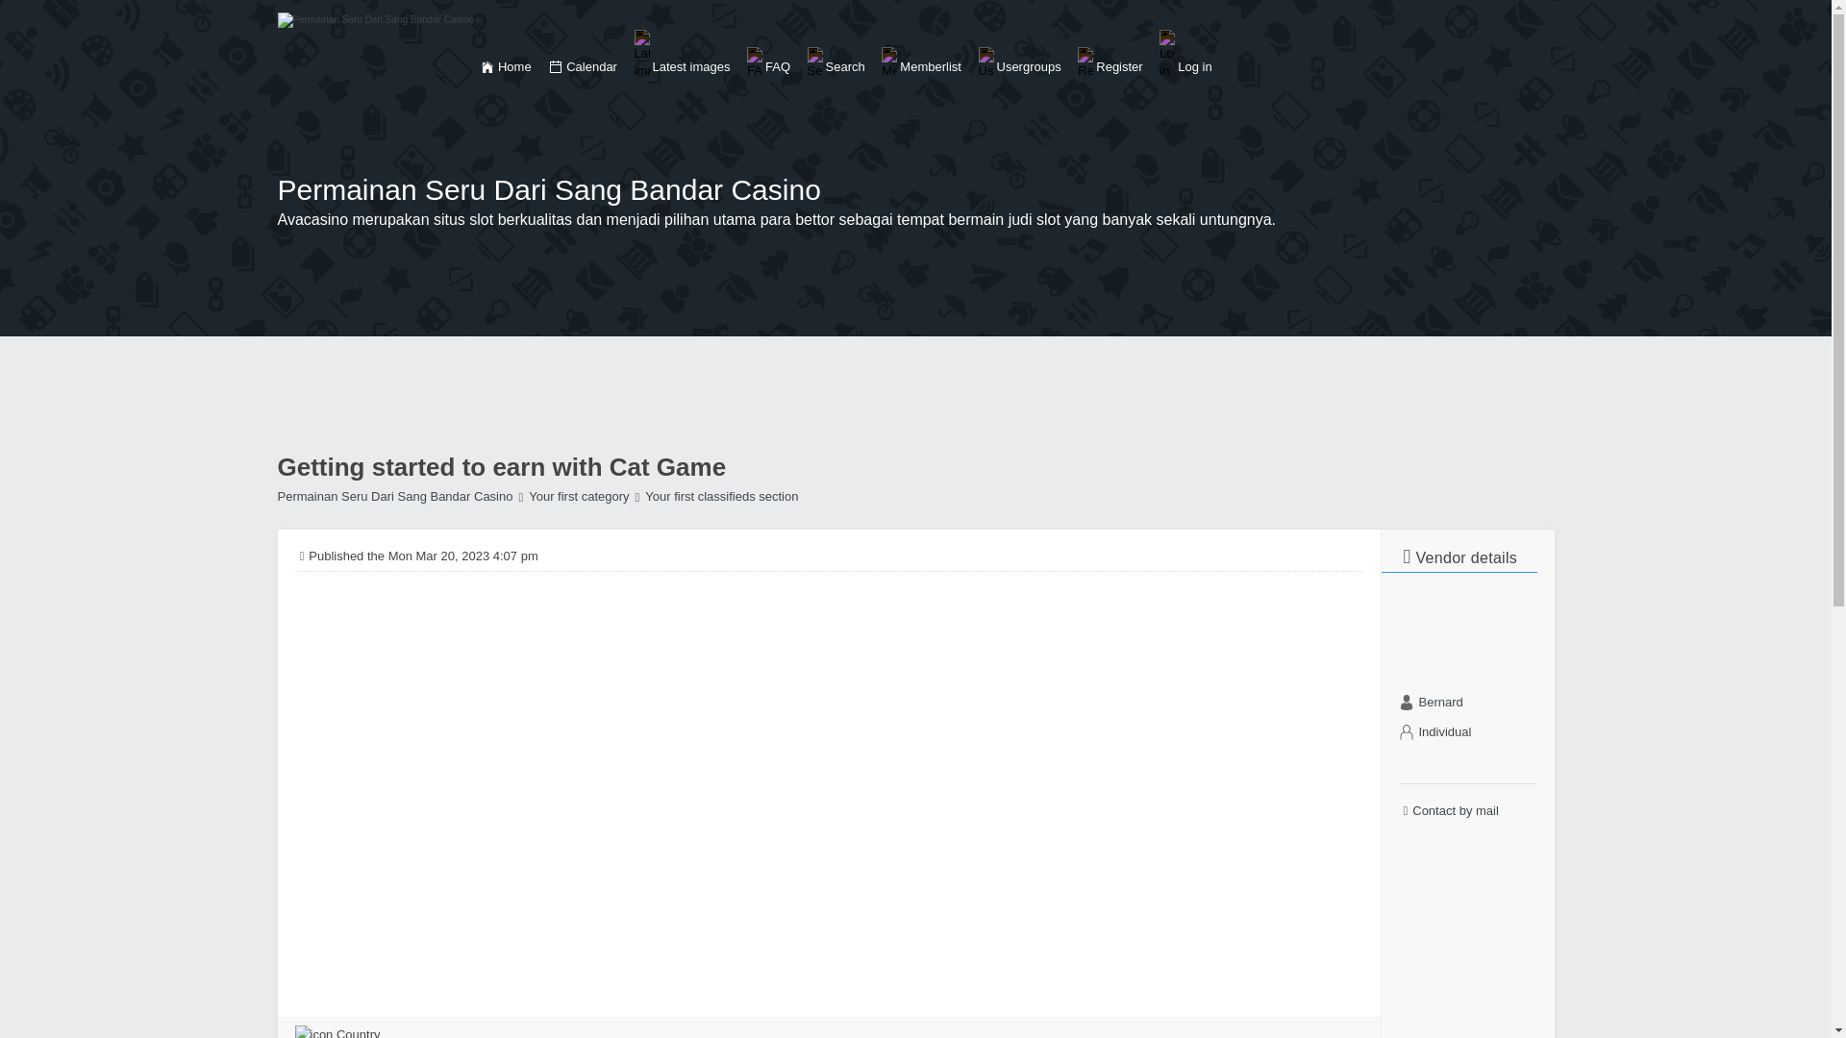 This screenshot has width=1846, height=1038. What do you see at coordinates (583, 67) in the screenshot?
I see `Calendar` at bounding box center [583, 67].